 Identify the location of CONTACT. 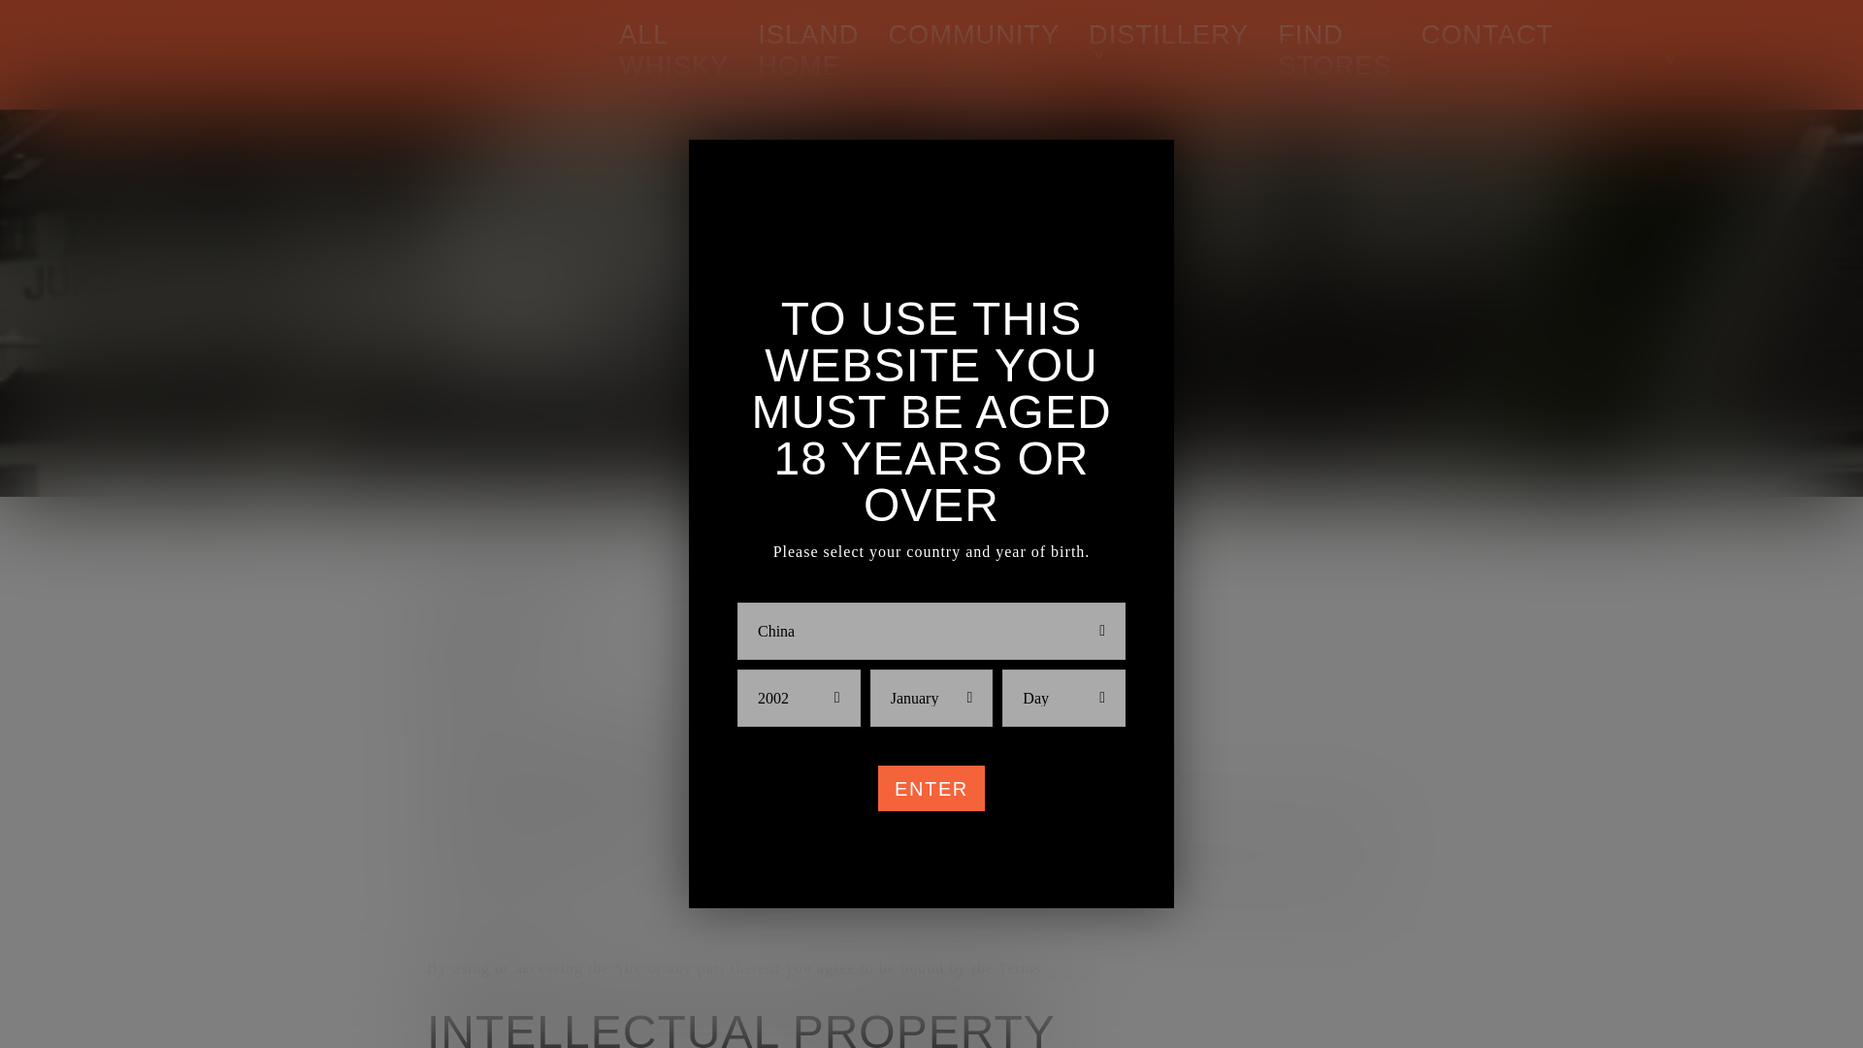
(1487, 34).